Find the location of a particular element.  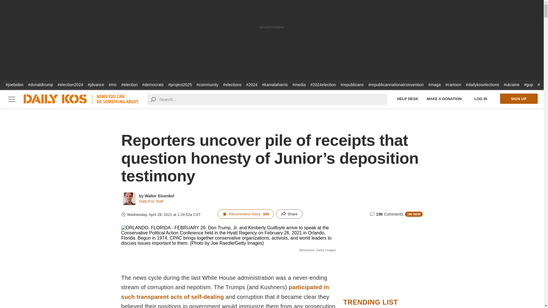

Make a Donation is located at coordinates (444, 99).